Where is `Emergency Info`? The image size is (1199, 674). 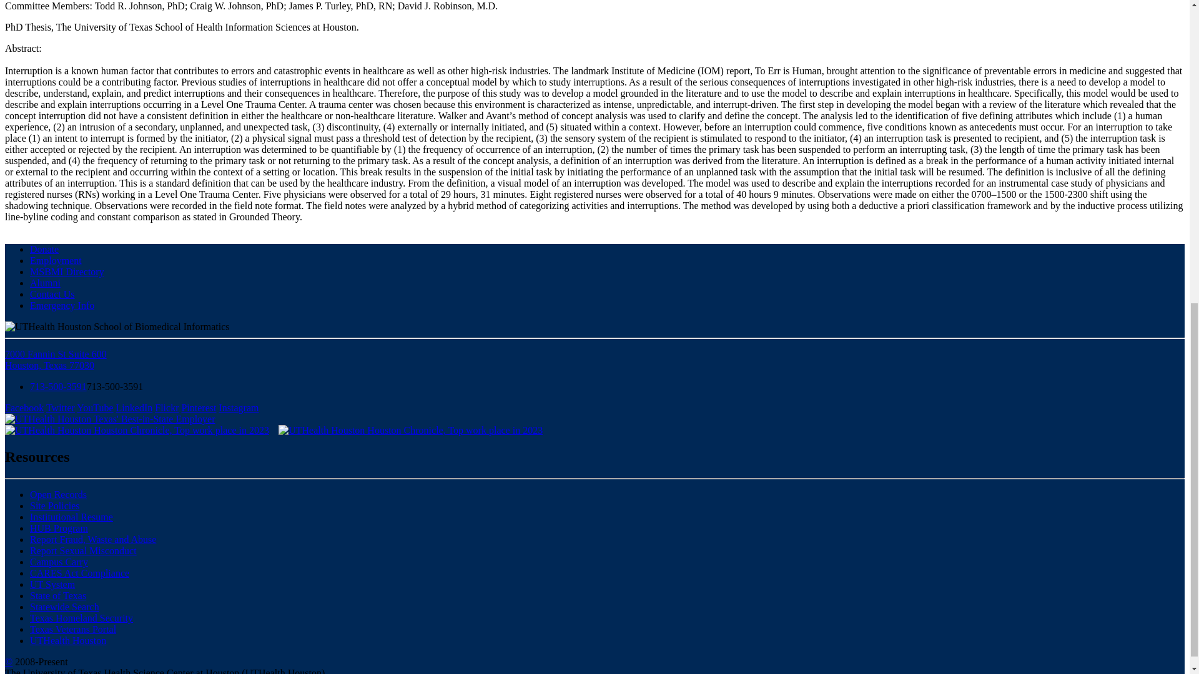 Emergency Info is located at coordinates (62, 305).